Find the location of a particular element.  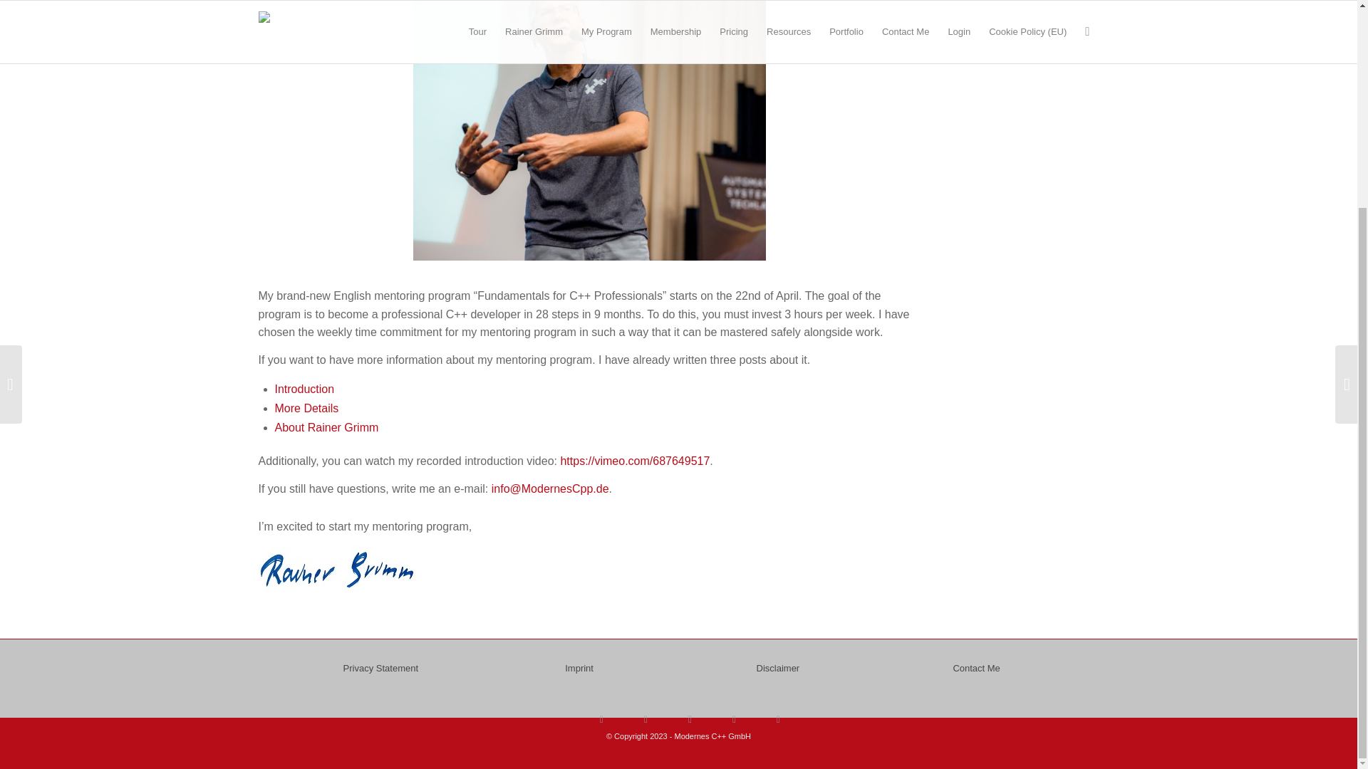

Xing is located at coordinates (778, 718).